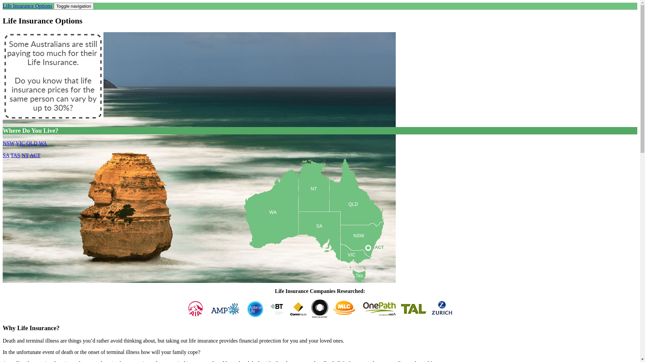 The height and width of the screenshot is (362, 645). I want to click on VIC, so click(356, 258).